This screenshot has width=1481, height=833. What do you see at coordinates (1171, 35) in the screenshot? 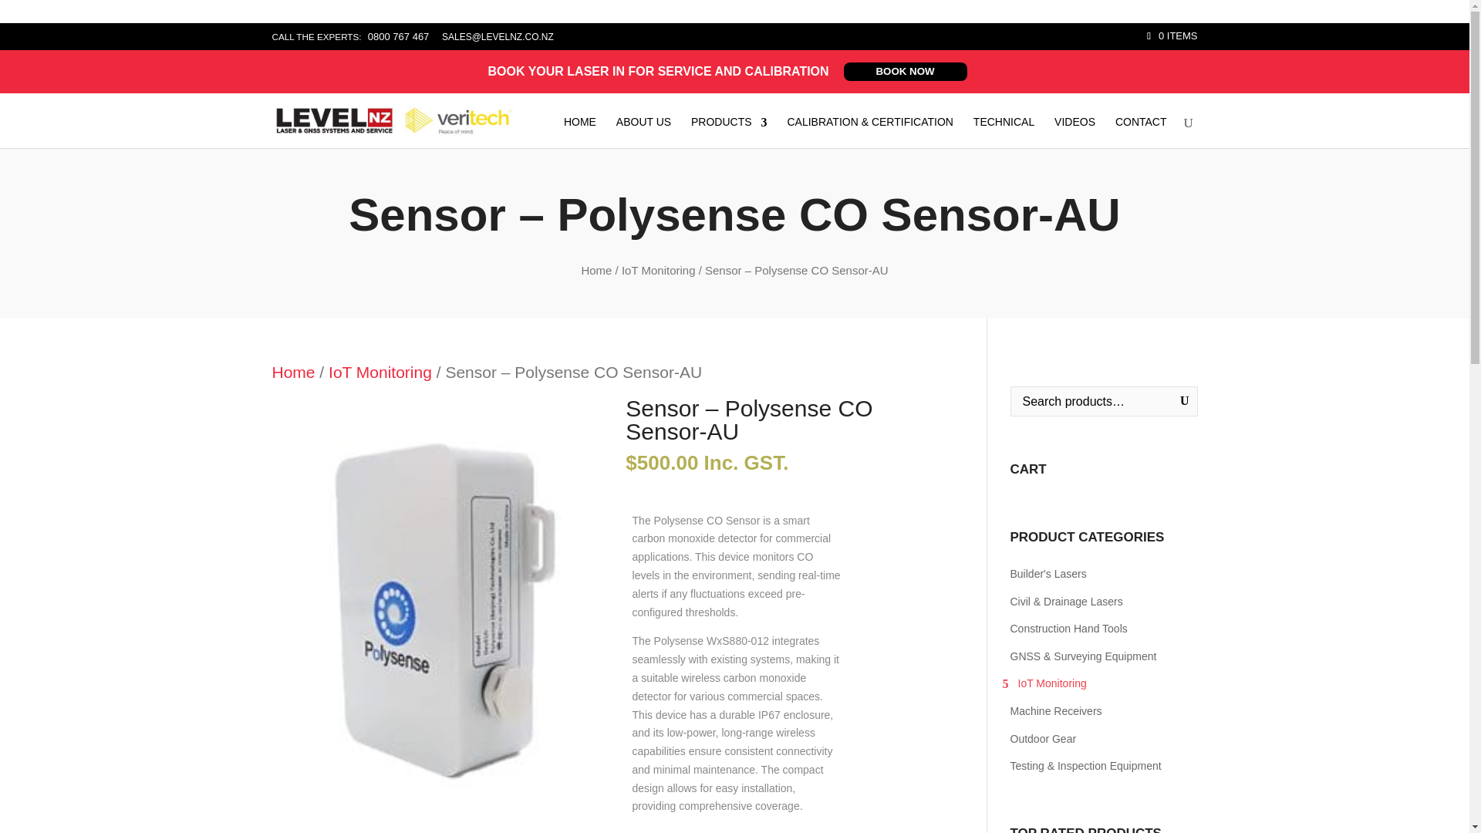
I see `0 ITEMS` at bounding box center [1171, 35].